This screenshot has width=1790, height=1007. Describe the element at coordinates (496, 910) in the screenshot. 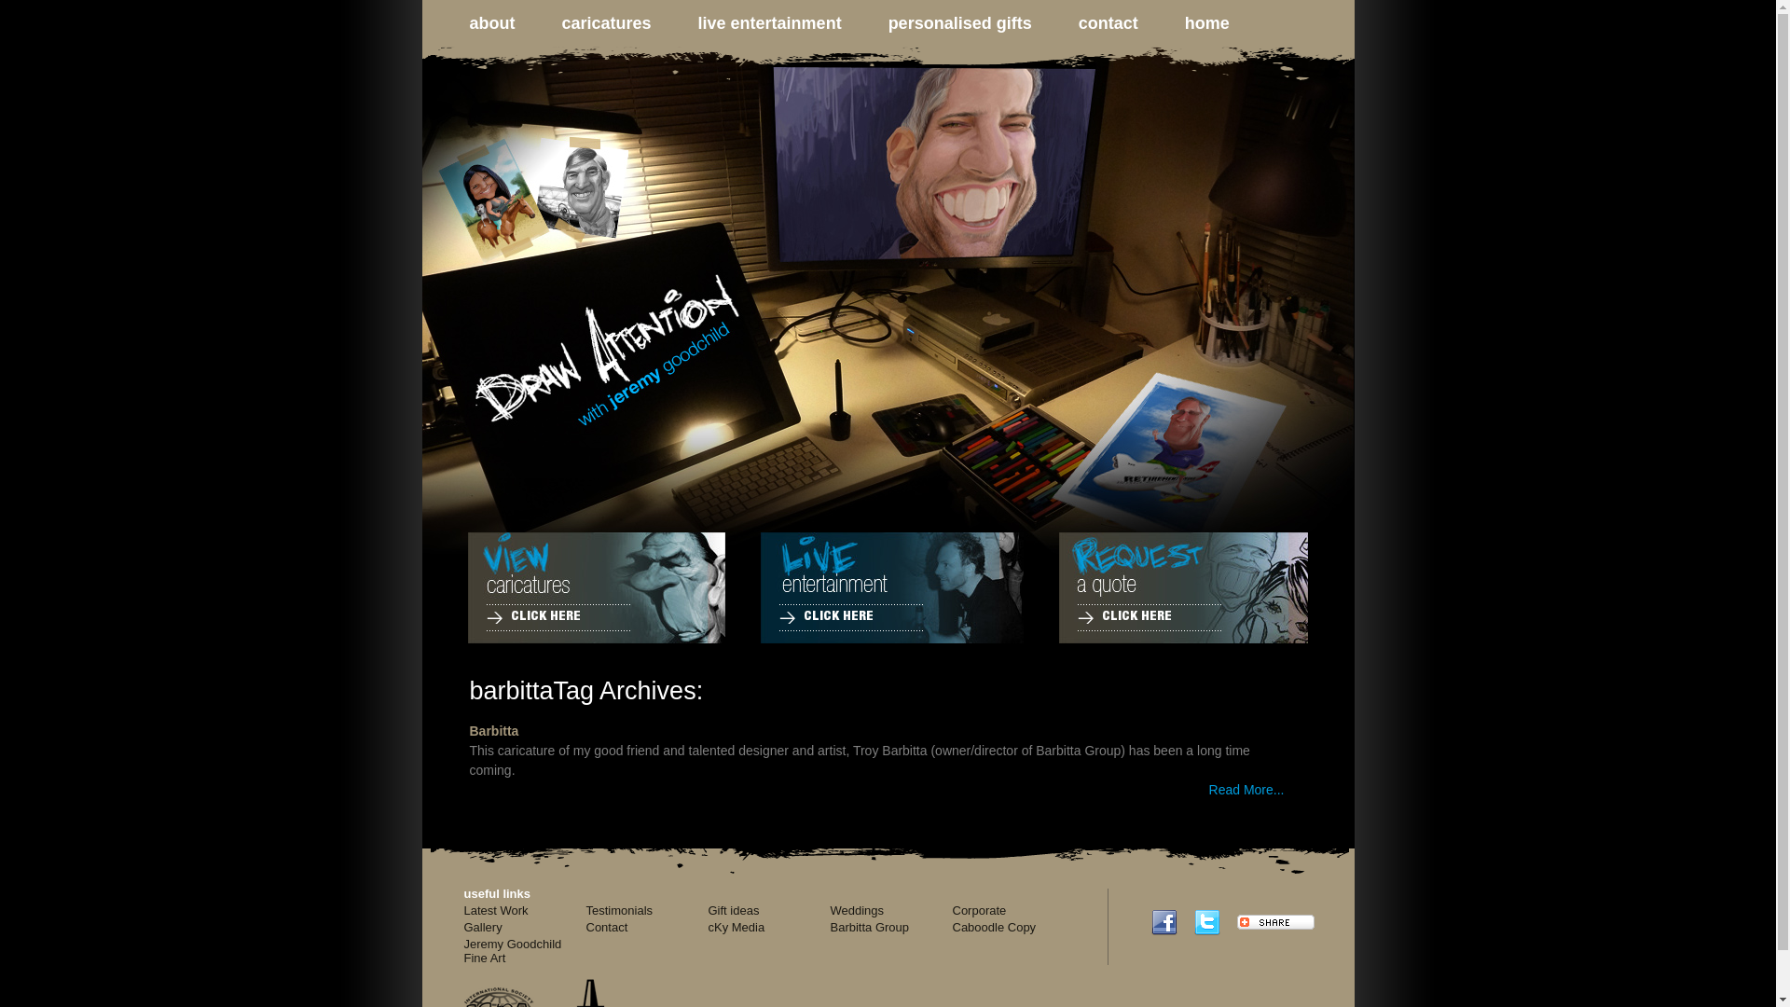

I see `Latest Work` at that location.